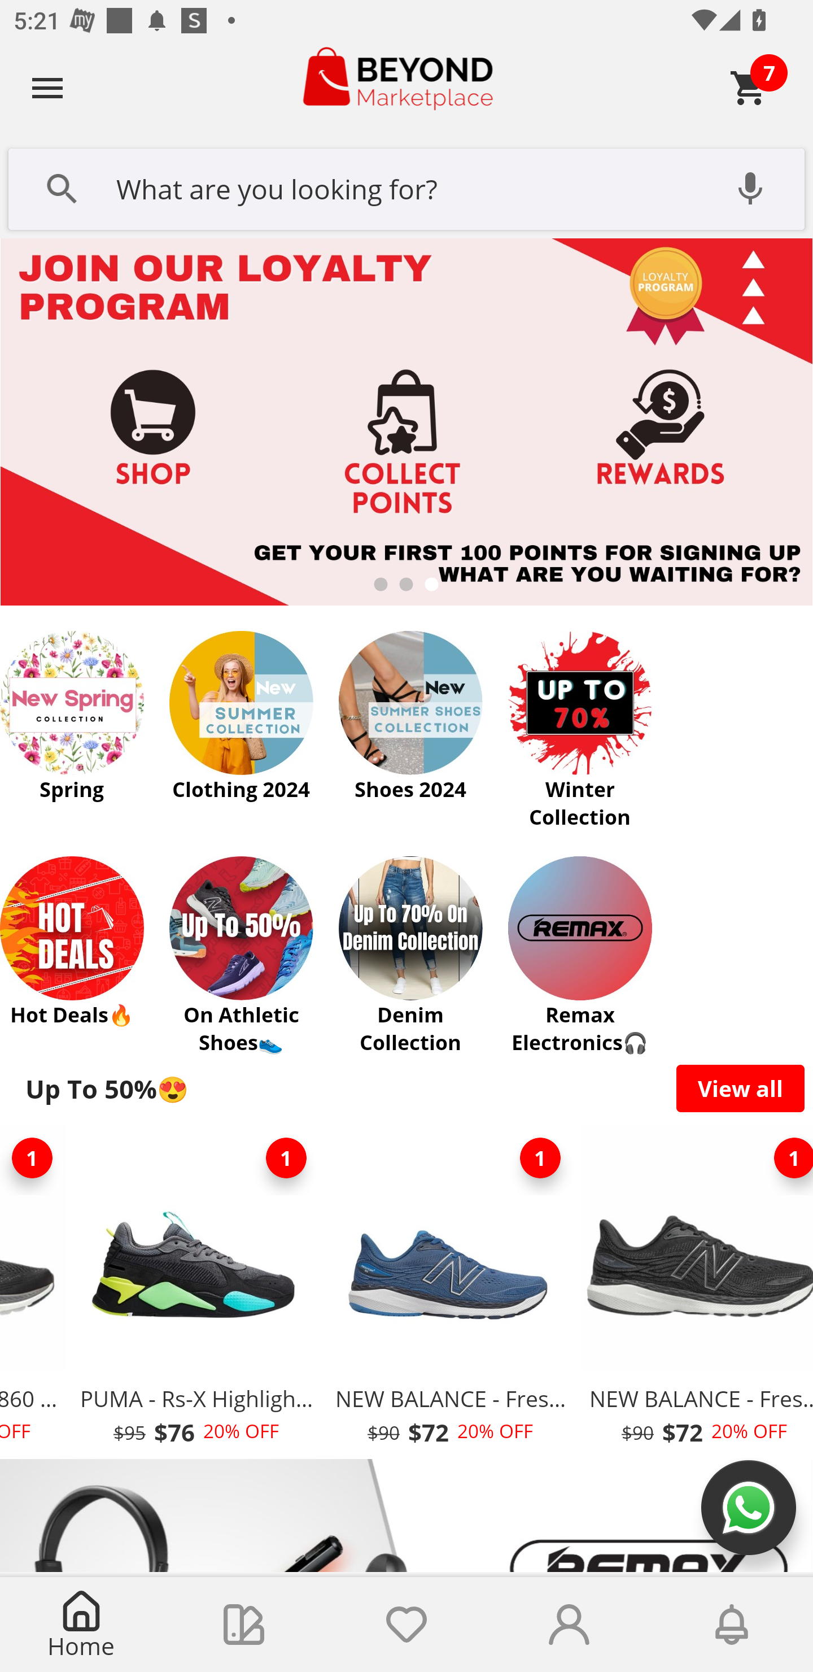 The height and width of the screenshot is (1672, 813). I want to click on Account, so click(569, 1625).